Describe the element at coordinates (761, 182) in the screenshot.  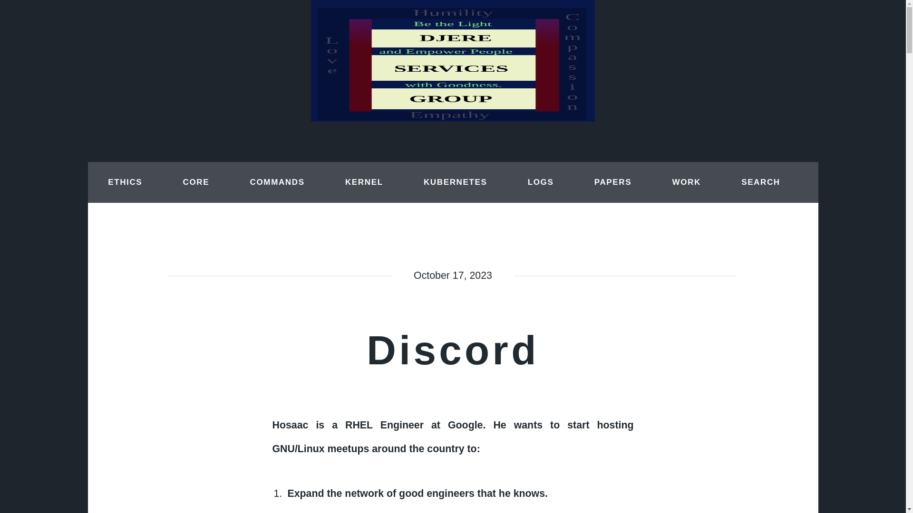
I see `SEARCH` at that location.